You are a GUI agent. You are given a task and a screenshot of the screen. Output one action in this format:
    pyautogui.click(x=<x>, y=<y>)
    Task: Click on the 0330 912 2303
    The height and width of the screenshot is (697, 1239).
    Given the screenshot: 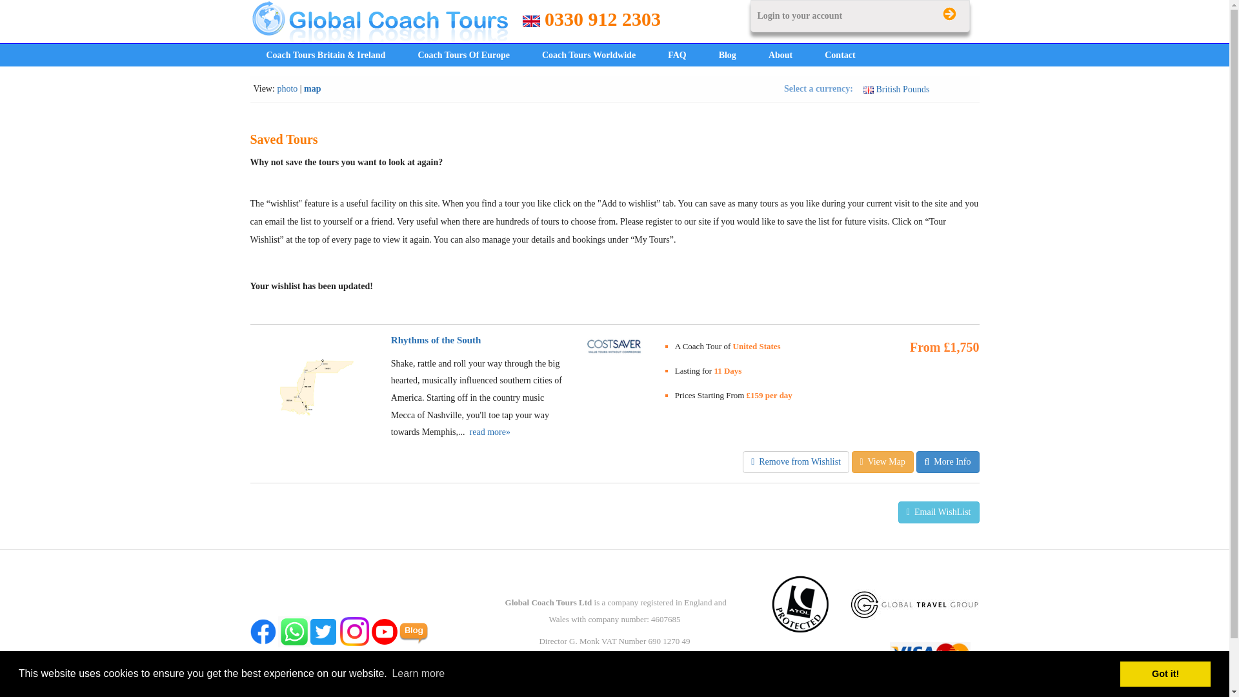 What is the action you would take?
    pyautogui.click(x=603, y=19)
    